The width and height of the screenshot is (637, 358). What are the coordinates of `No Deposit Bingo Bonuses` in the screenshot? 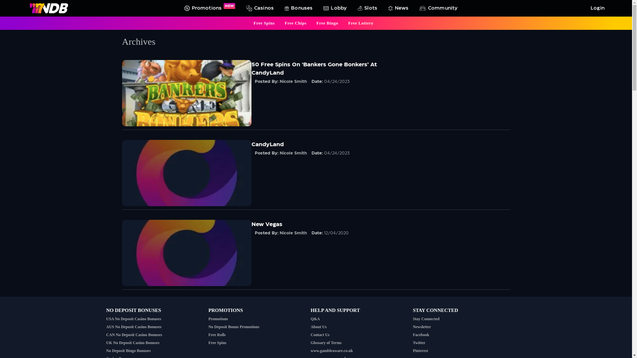 It's located at (128, 351).